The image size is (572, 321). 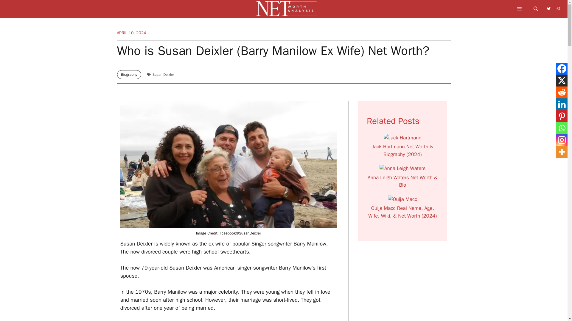 I want to click on Susan Deixler, so click(x=163, y=75).